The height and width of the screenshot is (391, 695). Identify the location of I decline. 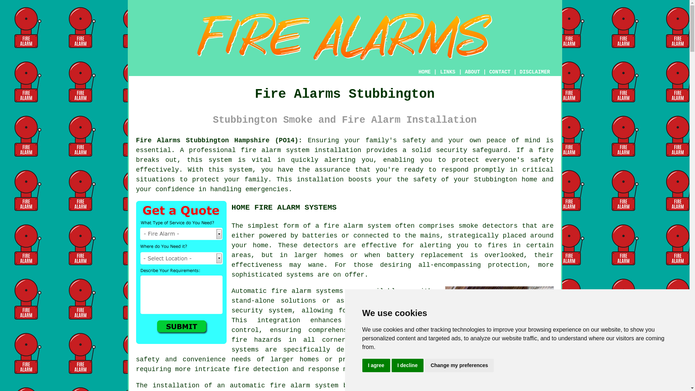
(408, 366).